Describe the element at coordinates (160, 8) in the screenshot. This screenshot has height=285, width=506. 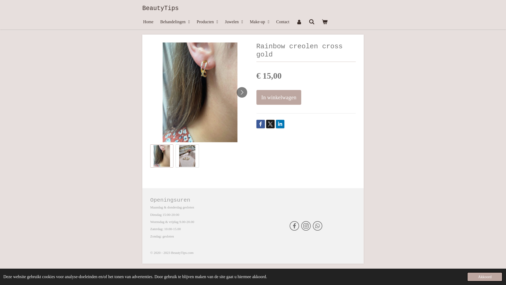
I see `BeautyTips` at that location.